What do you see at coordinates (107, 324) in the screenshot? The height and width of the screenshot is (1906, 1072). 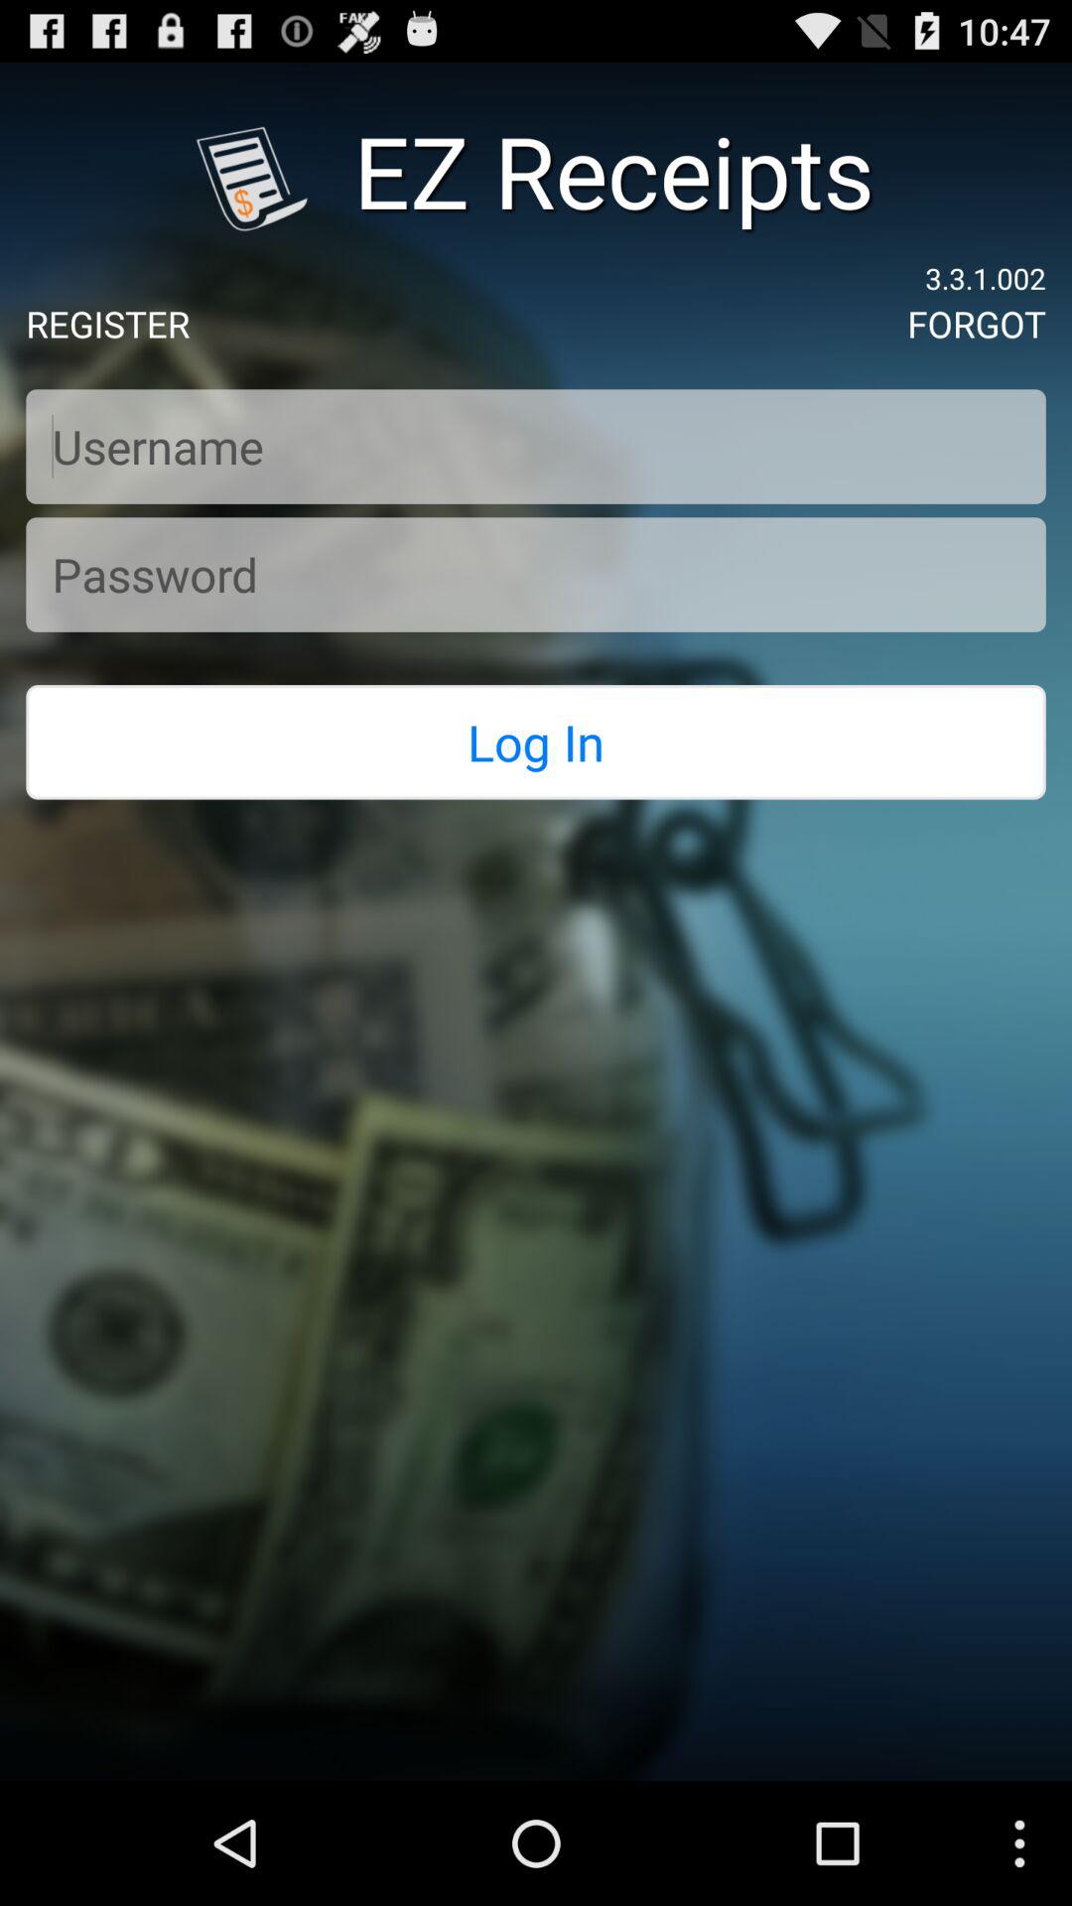 I see `click icon next to the forgot` at bounding box center [107, 324].